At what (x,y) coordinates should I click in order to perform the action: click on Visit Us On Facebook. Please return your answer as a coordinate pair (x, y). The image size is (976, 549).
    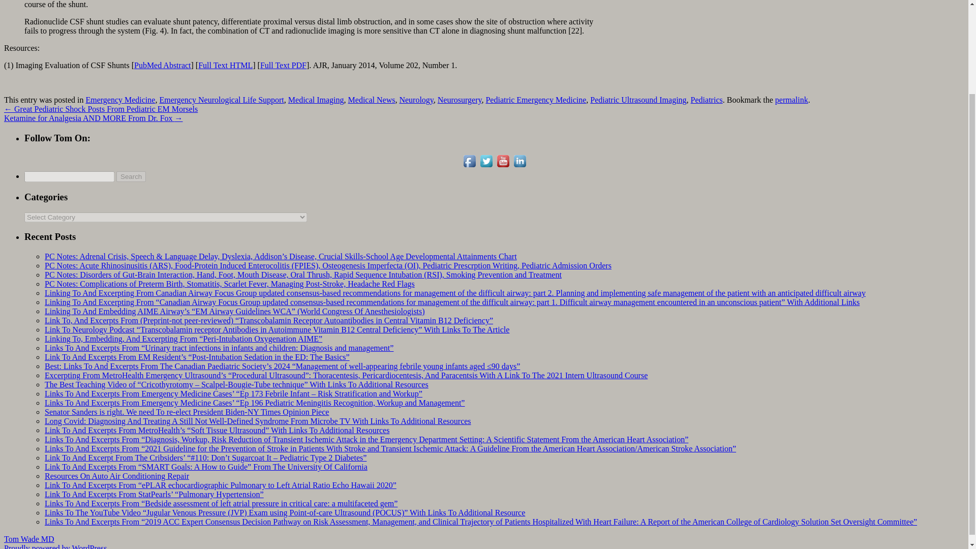
    Looking at the image, I should click on (469, 166).